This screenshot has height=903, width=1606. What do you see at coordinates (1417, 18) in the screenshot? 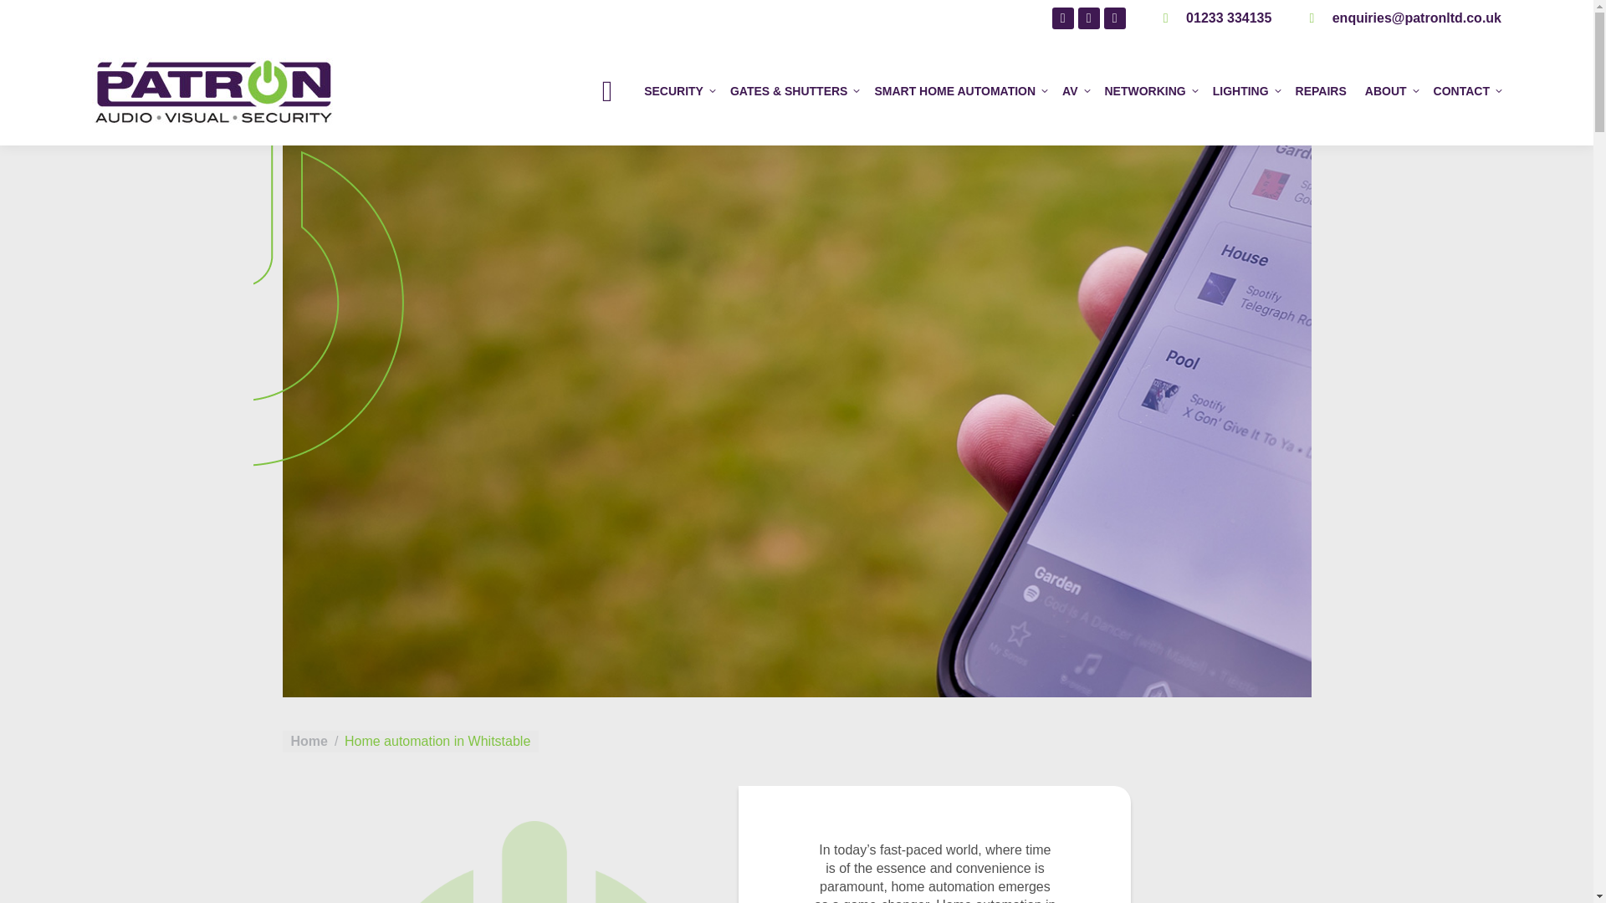
I see `Contact Us - Patron Security Ltd` at bounding box center [1417, 18].